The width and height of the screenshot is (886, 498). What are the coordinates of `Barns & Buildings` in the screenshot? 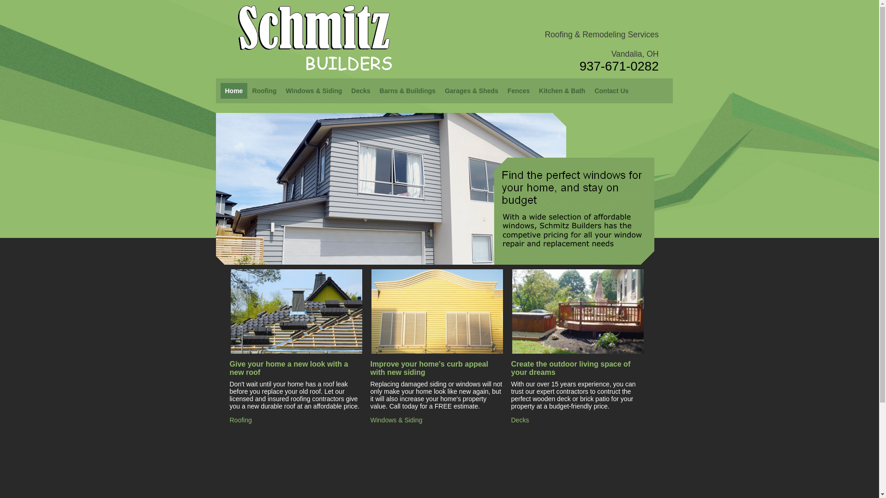 It's located at (408, 91).